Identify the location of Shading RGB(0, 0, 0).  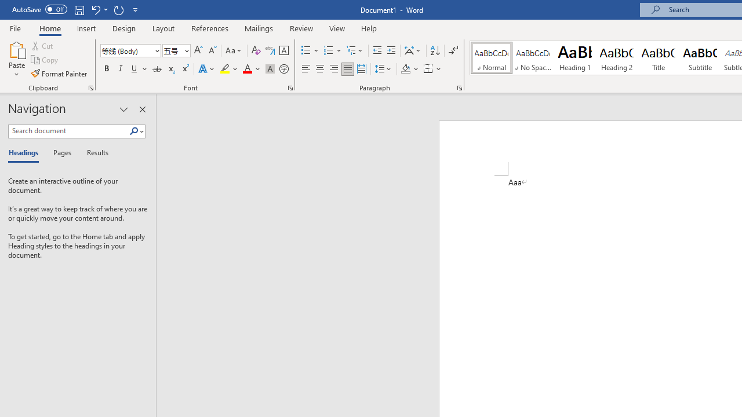
(405, 69).